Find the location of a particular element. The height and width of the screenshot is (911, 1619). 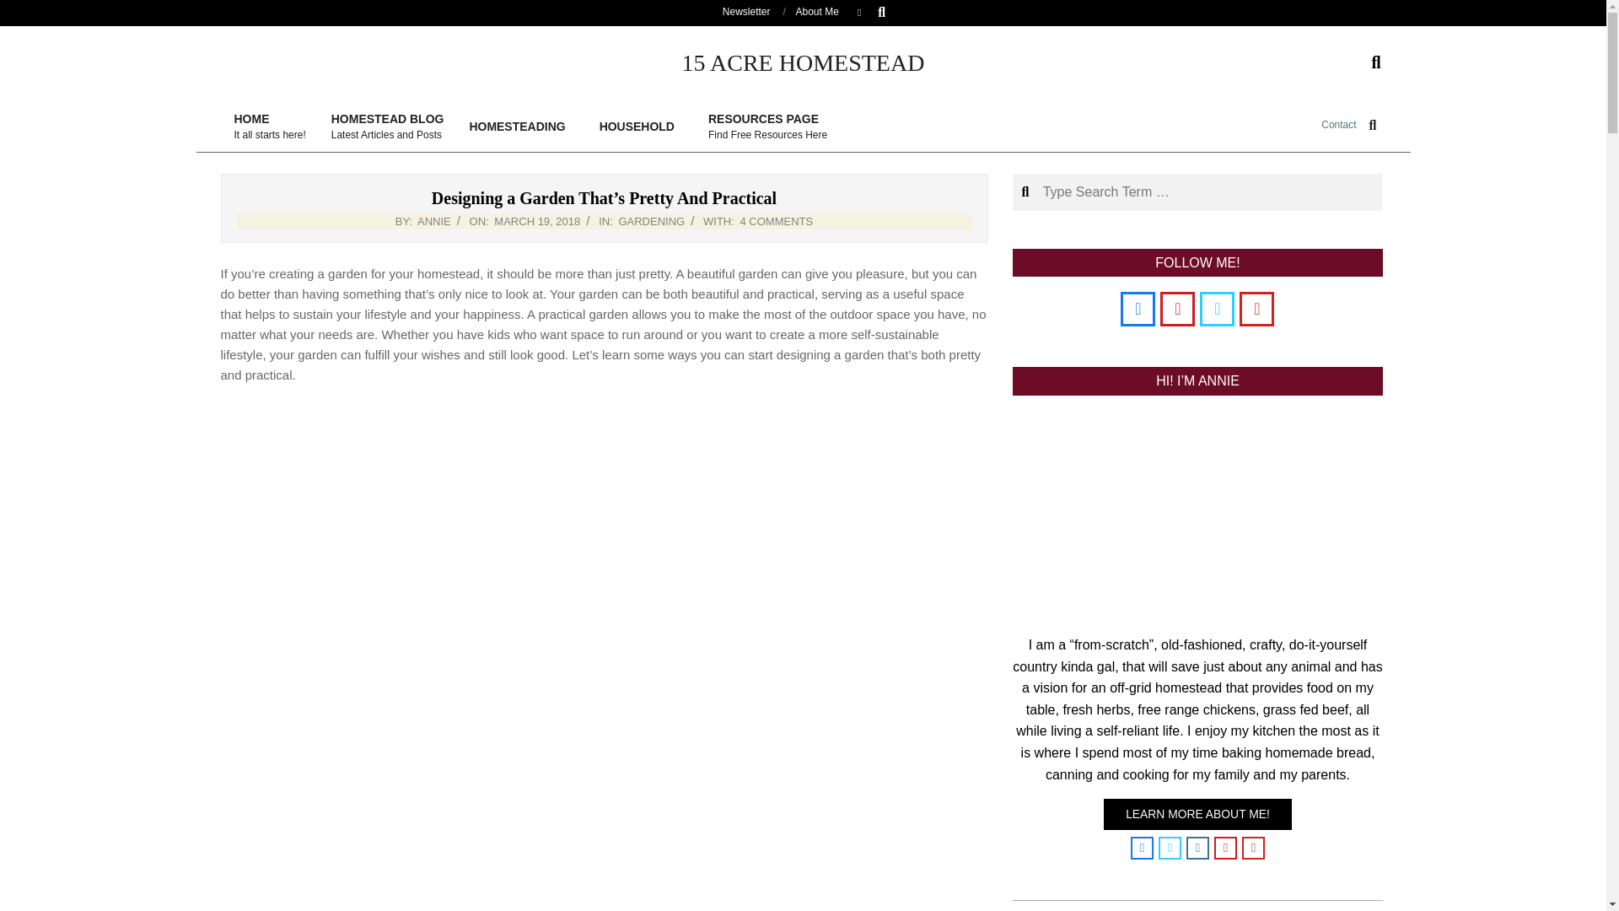

HOMESTEADING is located at coordinates (268, 127).